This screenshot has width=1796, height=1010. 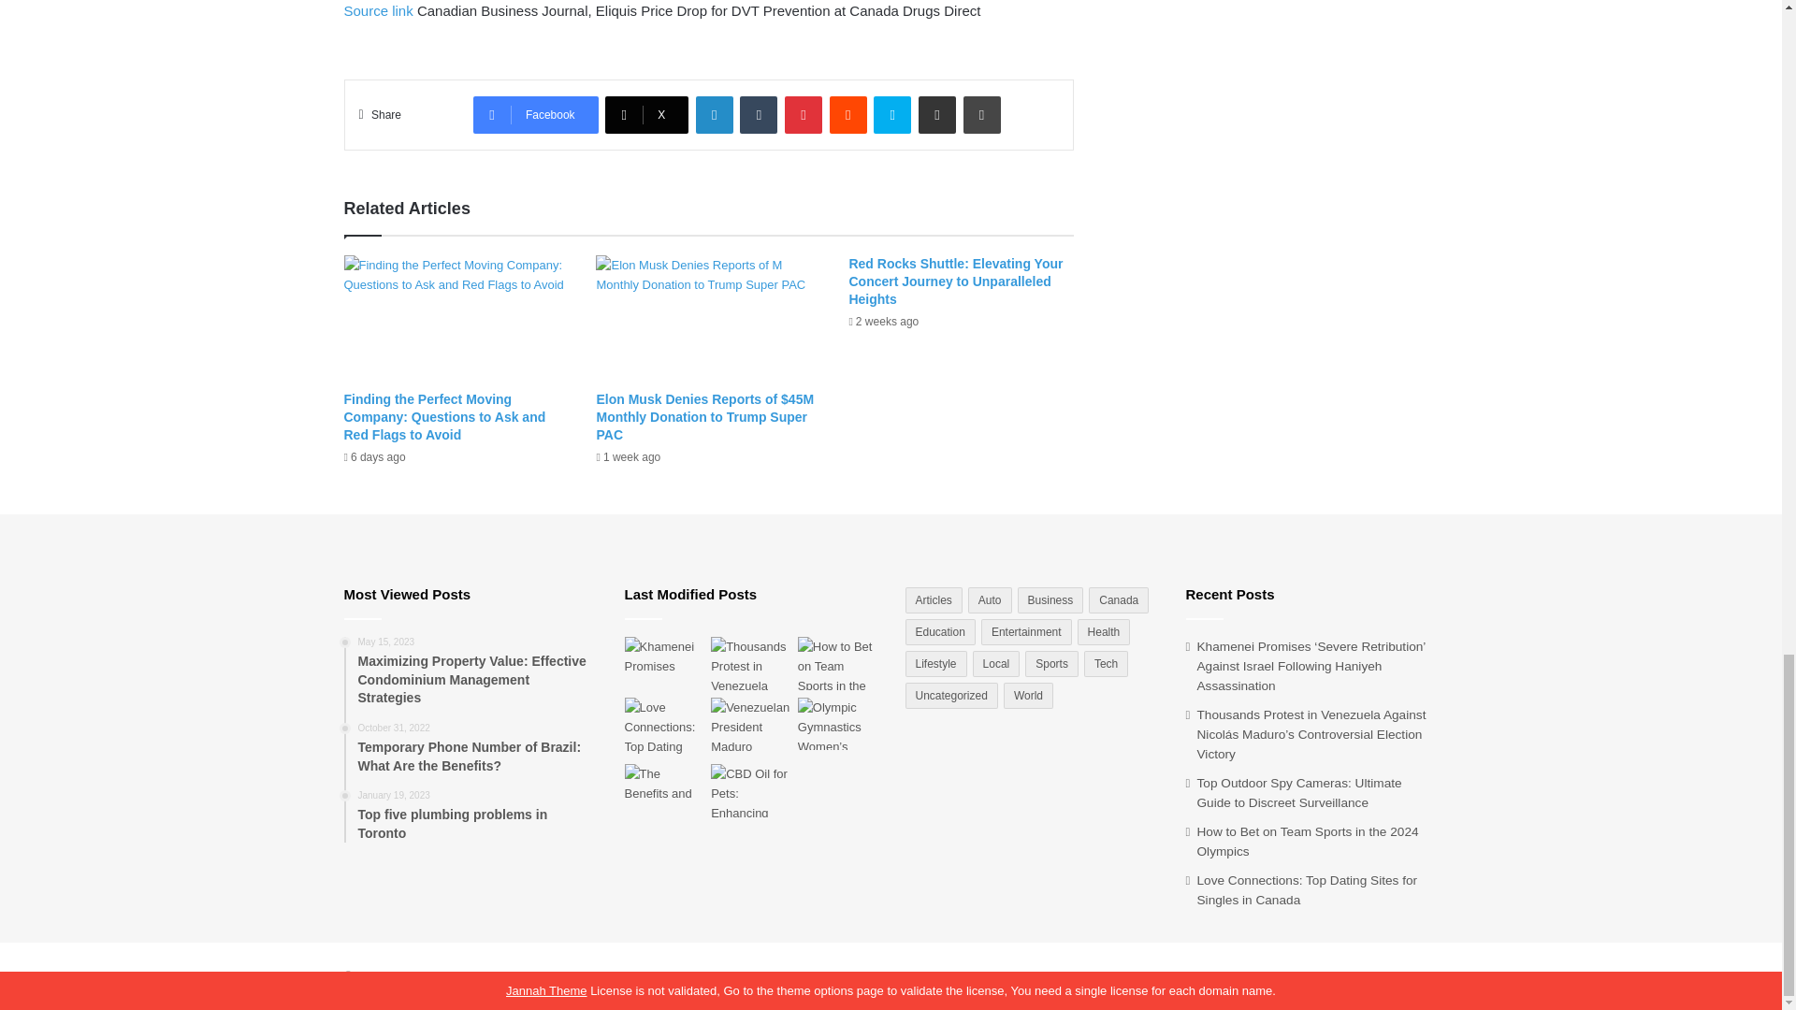 I want to click on Pinterest, so click(x=804, y=114).